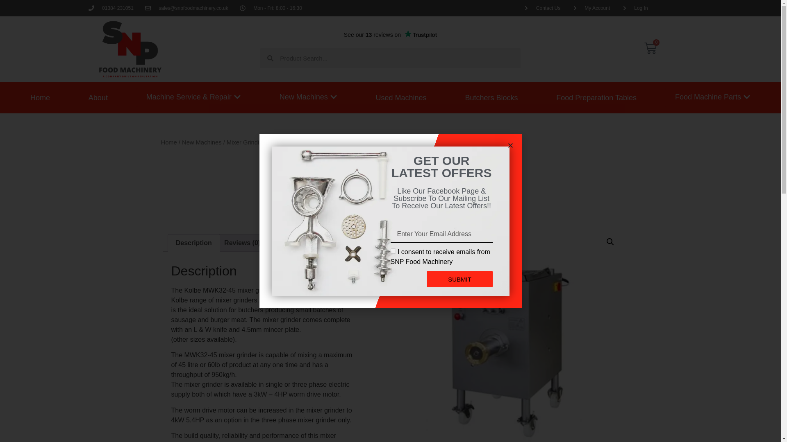 The width and height of the screenshot is (787, 442). I want to click on Used Machines, so click(401, 98).